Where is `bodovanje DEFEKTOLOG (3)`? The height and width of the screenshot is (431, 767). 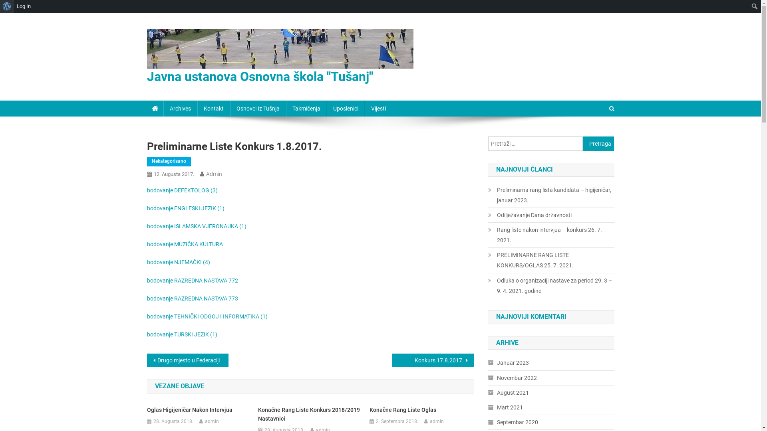
bodovanje DEFEKTOLOG (3) is located at coordinates (182, 190).